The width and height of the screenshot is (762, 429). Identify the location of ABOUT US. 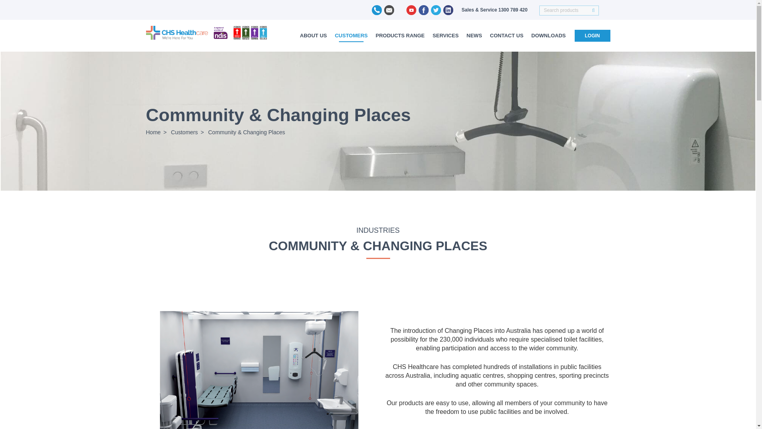
(314, 34).